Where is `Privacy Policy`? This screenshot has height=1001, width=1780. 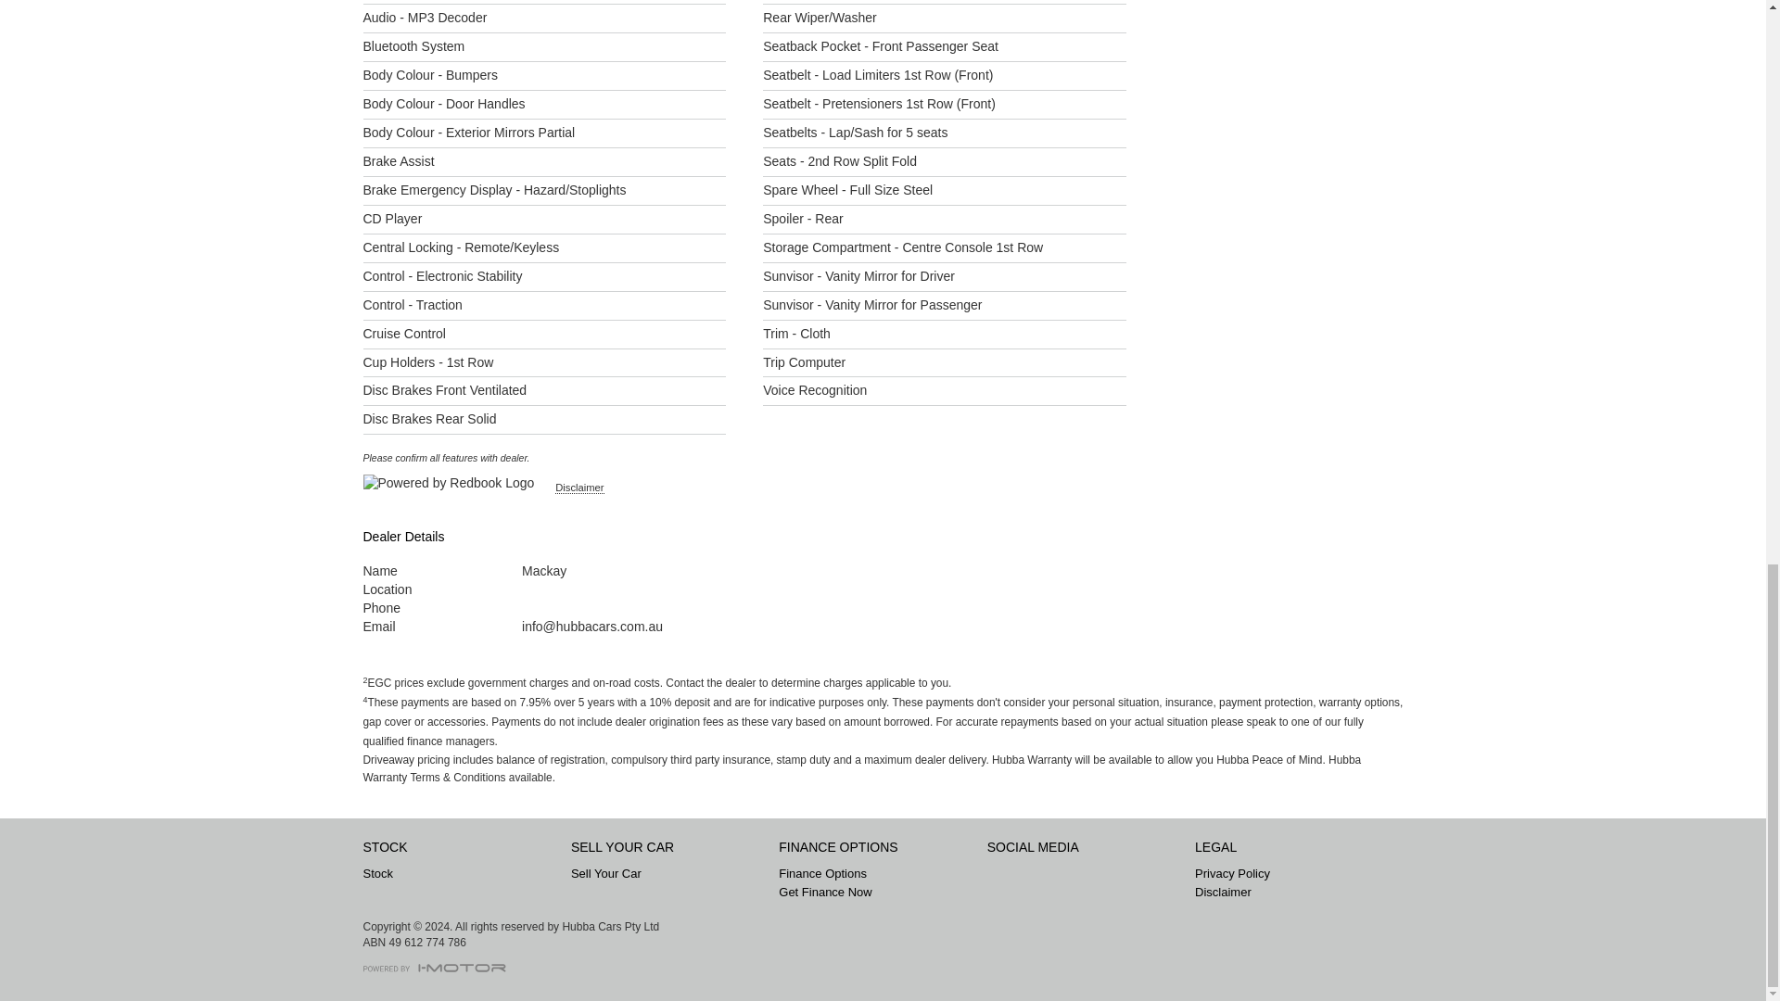
Privacy Policy is located at coordinates (1294, 873).